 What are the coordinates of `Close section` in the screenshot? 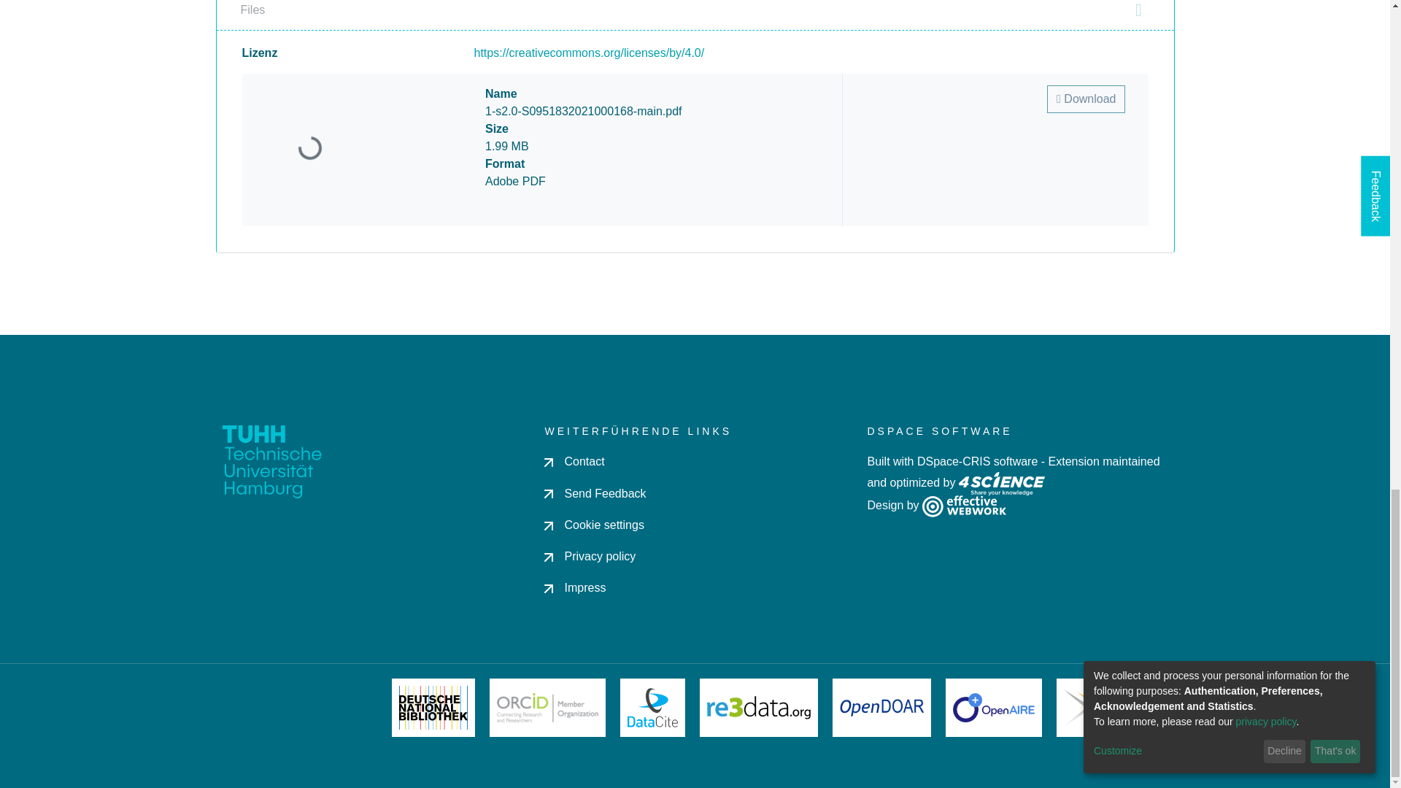 It's located at (1138, 10).